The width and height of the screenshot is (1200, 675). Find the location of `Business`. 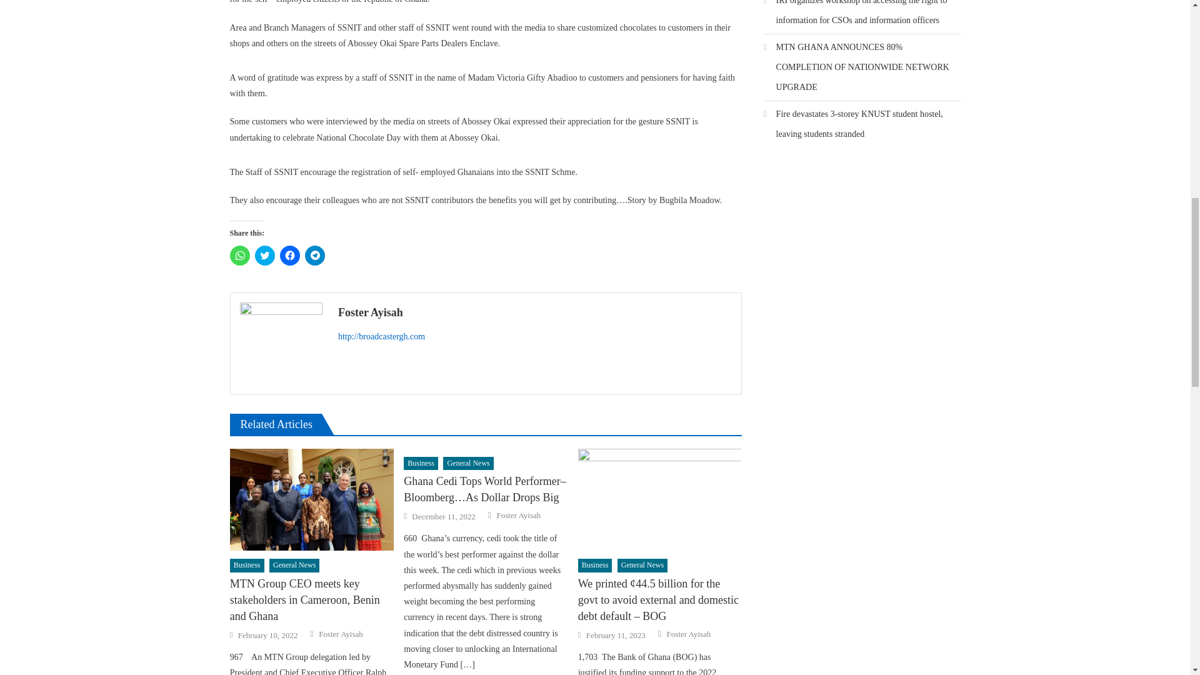

Business is located at coordinates (247, 565).